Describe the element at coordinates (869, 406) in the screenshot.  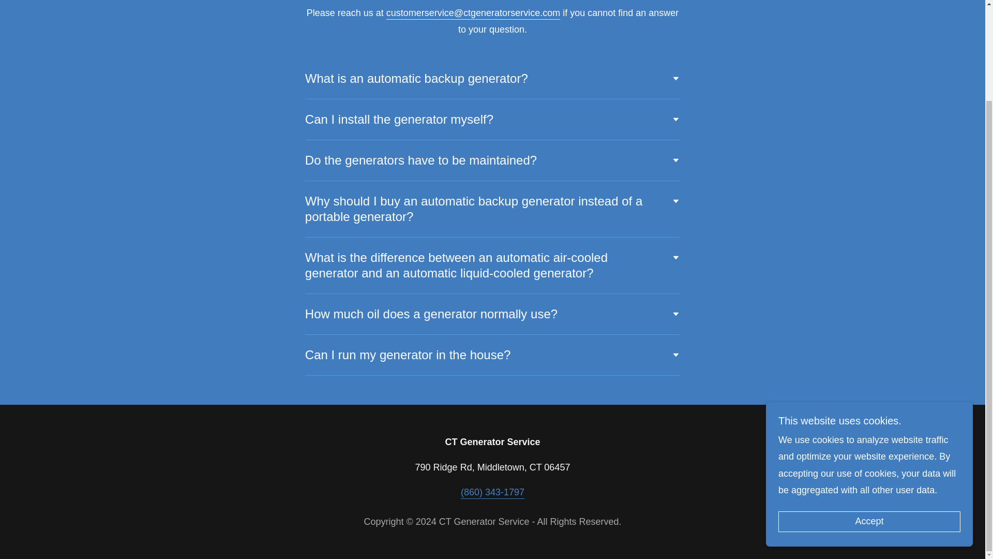
I see `Accept` at that location.